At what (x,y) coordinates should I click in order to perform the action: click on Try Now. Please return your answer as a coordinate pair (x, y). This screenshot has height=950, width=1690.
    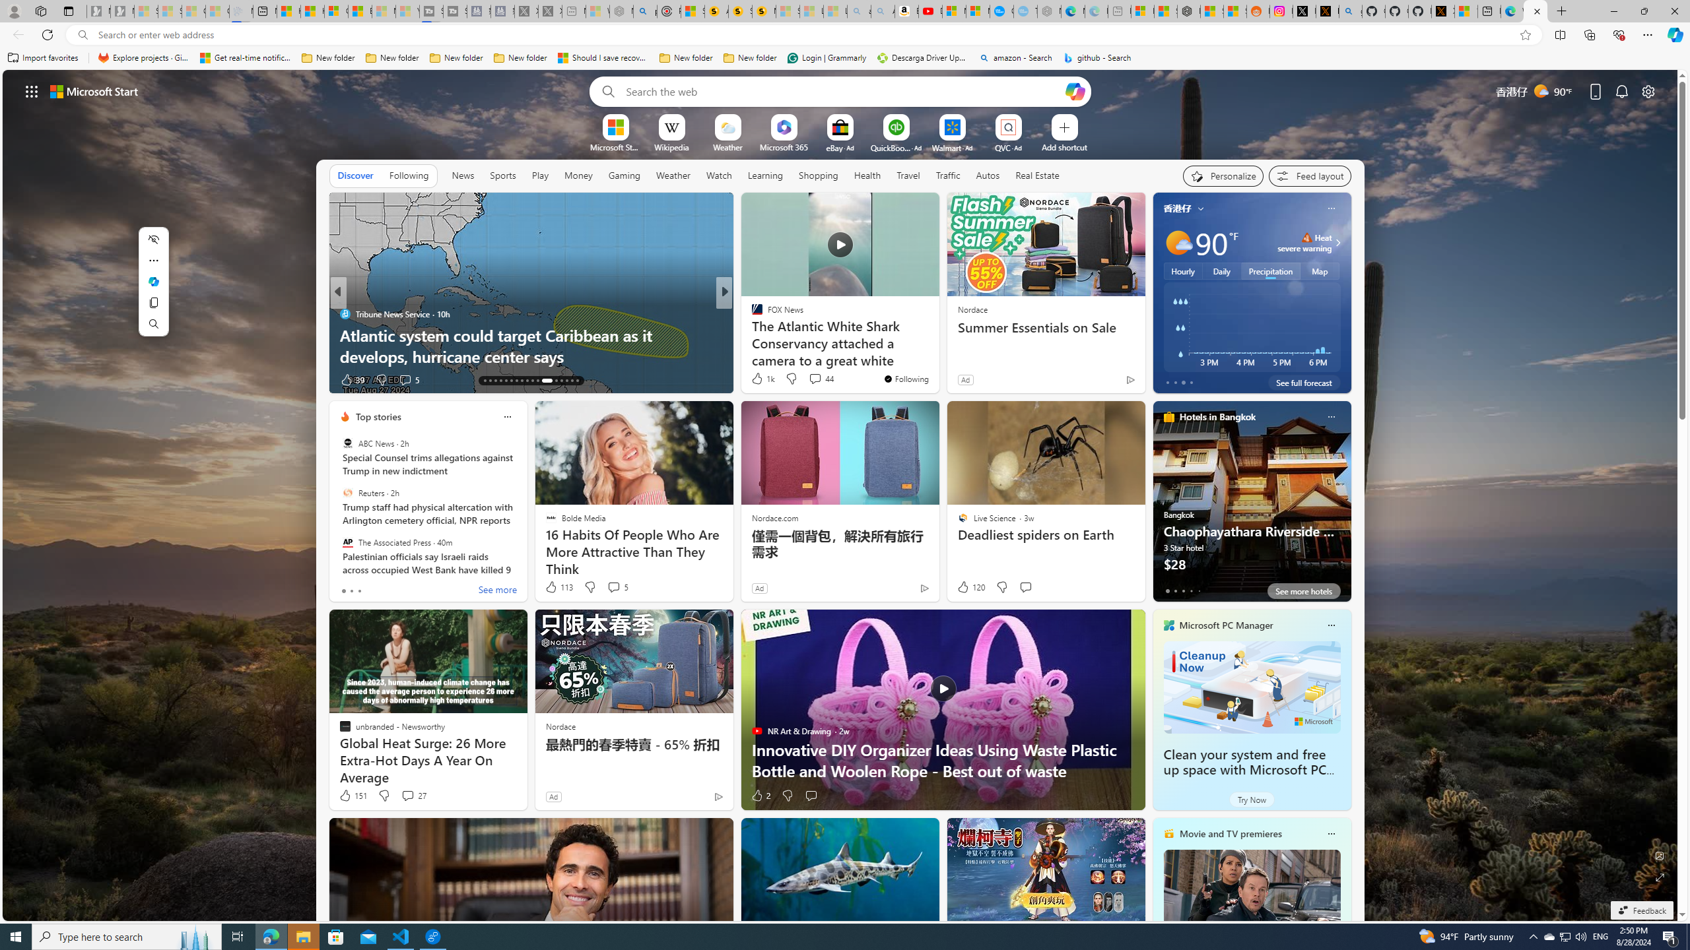
    Looking at the image, I should click on (1252, 800).